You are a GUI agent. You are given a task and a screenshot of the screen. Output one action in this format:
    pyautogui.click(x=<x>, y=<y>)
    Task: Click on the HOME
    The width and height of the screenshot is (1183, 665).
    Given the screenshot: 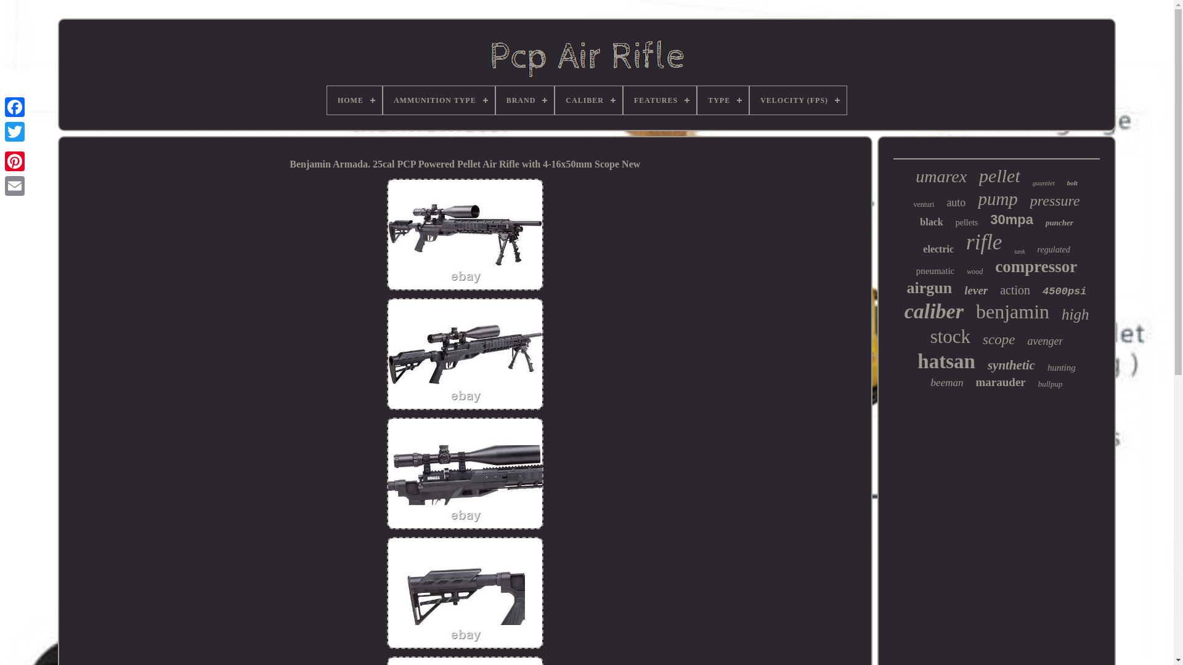 What is the action you would take?
    pyautogui.click(x=355, y=100)
    